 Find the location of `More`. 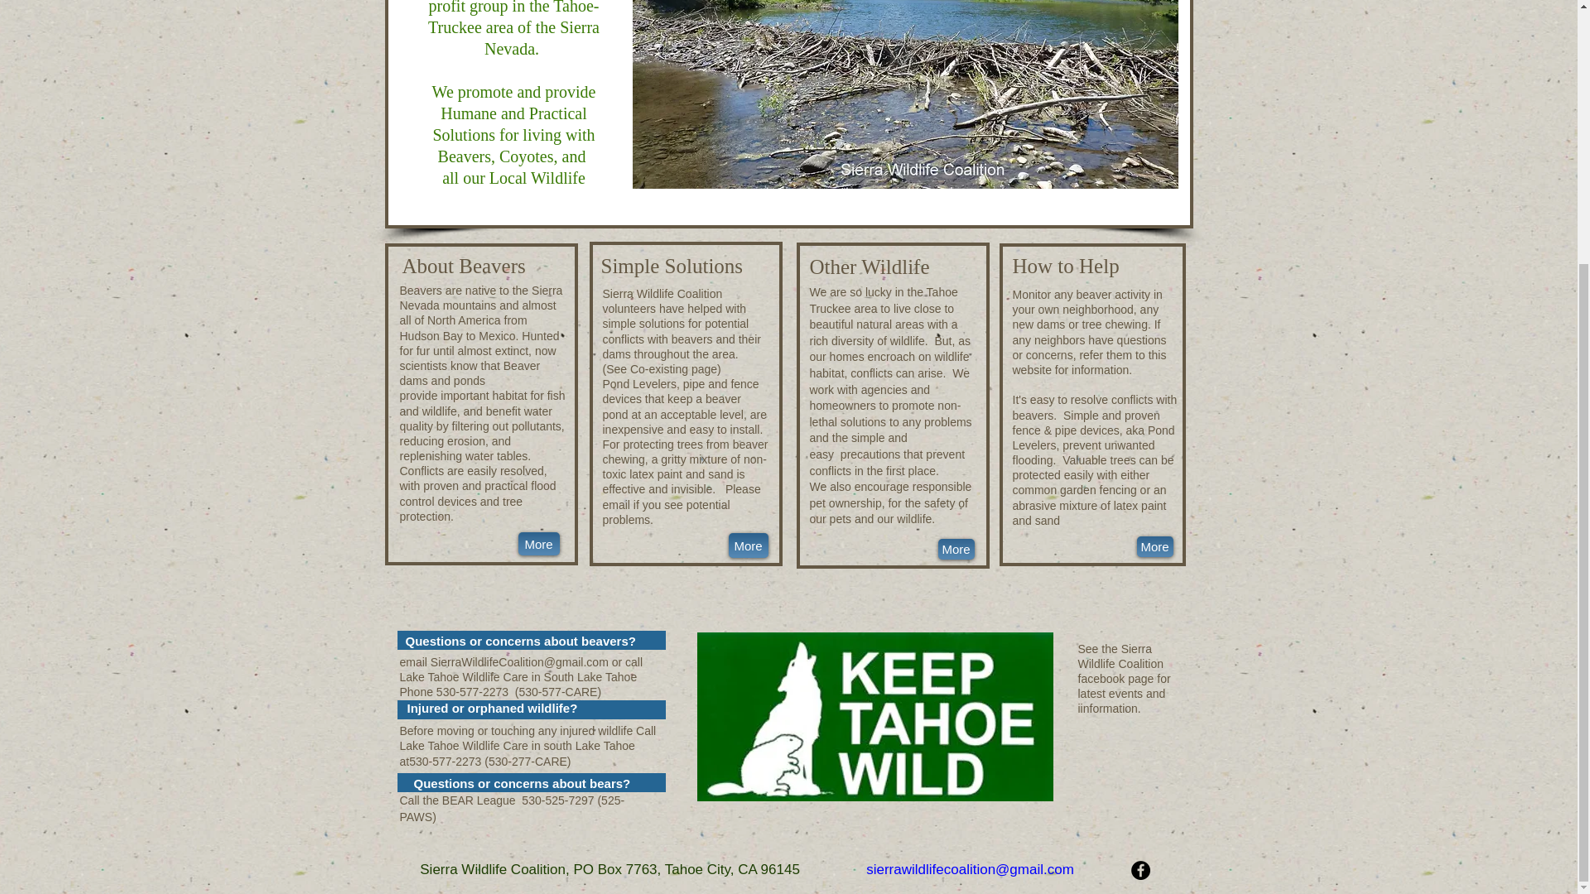

More is located at coordinates (956, 550).